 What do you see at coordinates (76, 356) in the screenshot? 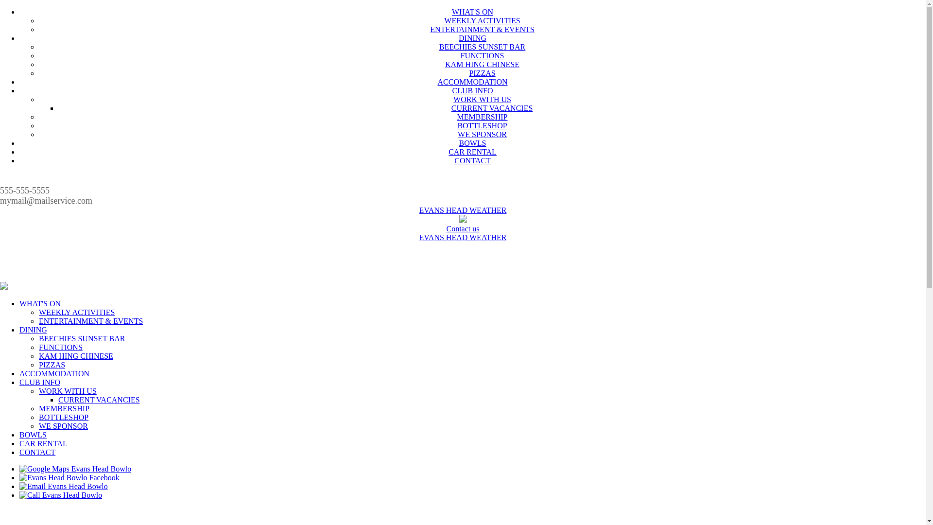
I see `KAM HING CHINESE` at bounding box center [76, 356].